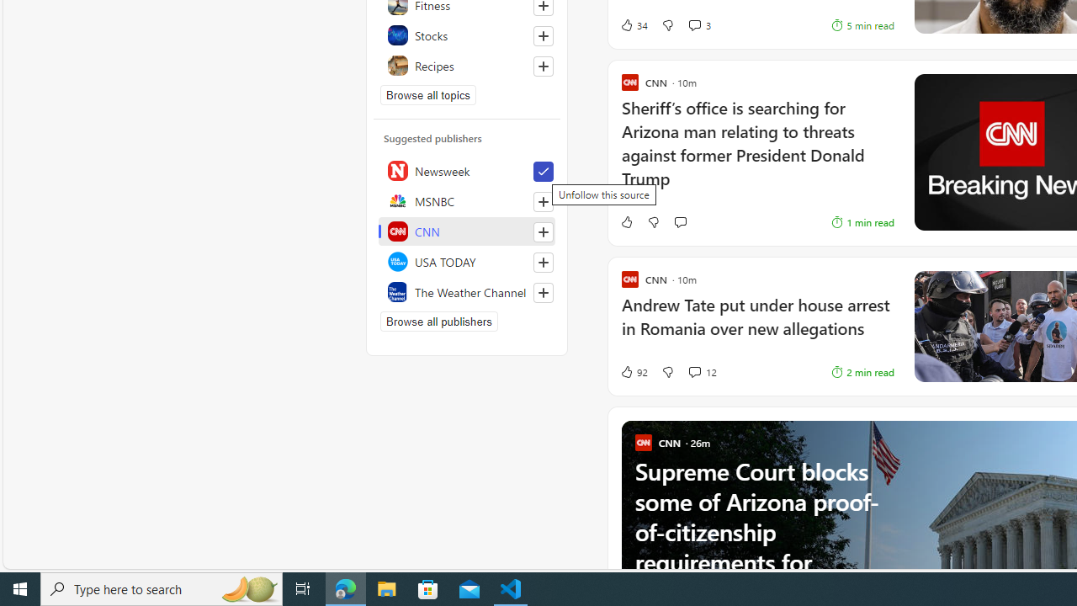 The height and width of the screenshot is (606, 1077). I want to click on Stocks, so click(467, 35).